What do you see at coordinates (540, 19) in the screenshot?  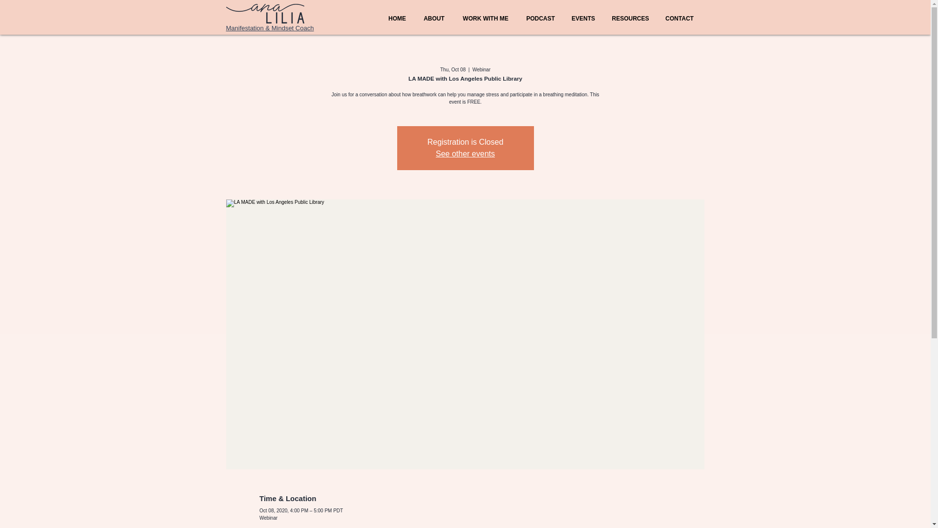 I see `PODCAST` at bounding box center [540, 19].